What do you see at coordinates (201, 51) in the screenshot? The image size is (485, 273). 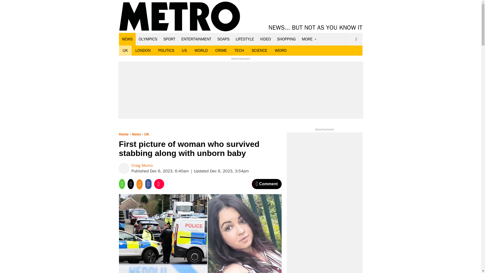 I see `WORLD` at bounding box center [201, 51].